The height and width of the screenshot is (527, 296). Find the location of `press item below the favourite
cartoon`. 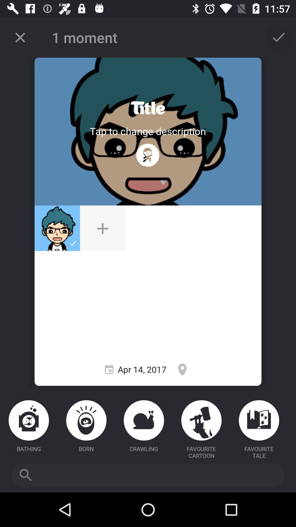

press item below the favourite
cartoon is located at coordinates (148, 475).